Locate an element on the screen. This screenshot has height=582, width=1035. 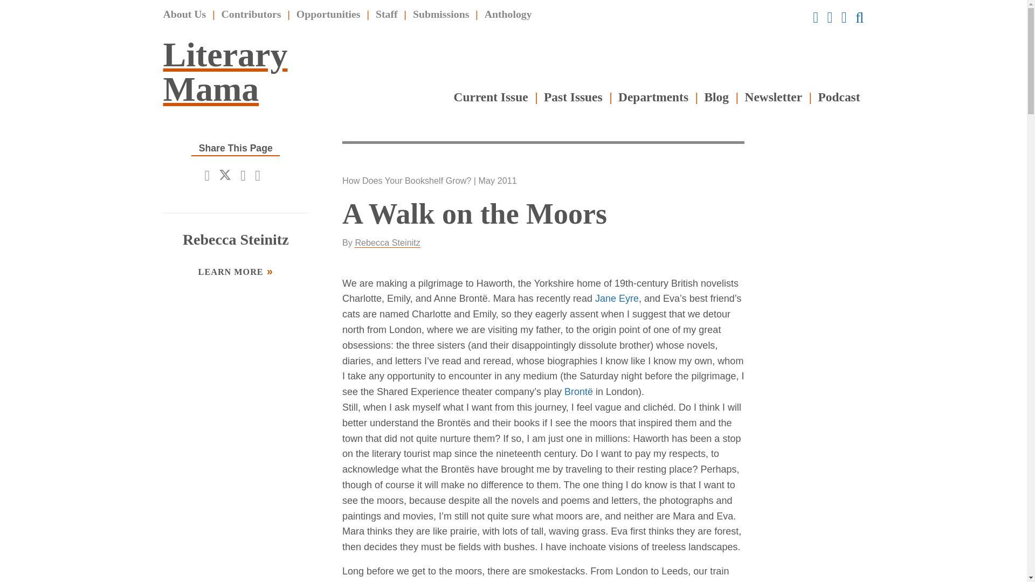
Opportunities is located at coordinates (328, 14).